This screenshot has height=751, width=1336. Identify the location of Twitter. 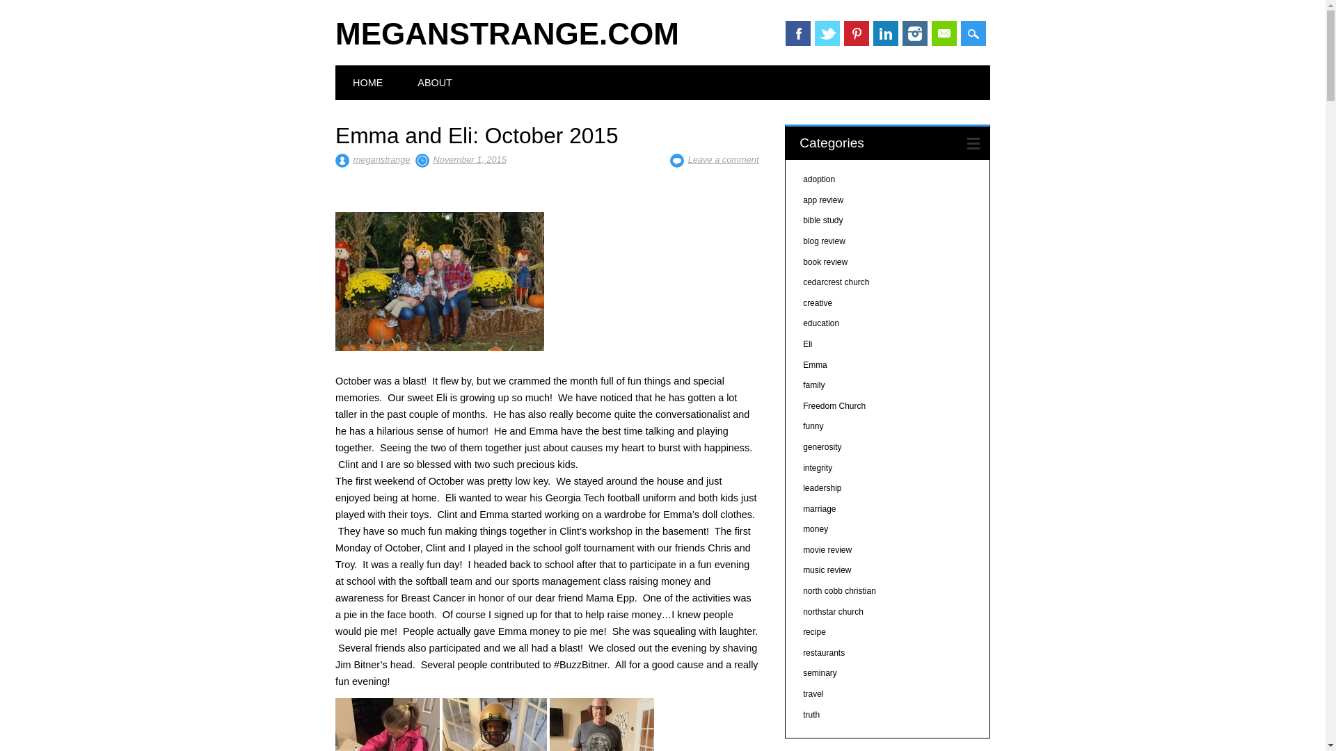
(827, 33).